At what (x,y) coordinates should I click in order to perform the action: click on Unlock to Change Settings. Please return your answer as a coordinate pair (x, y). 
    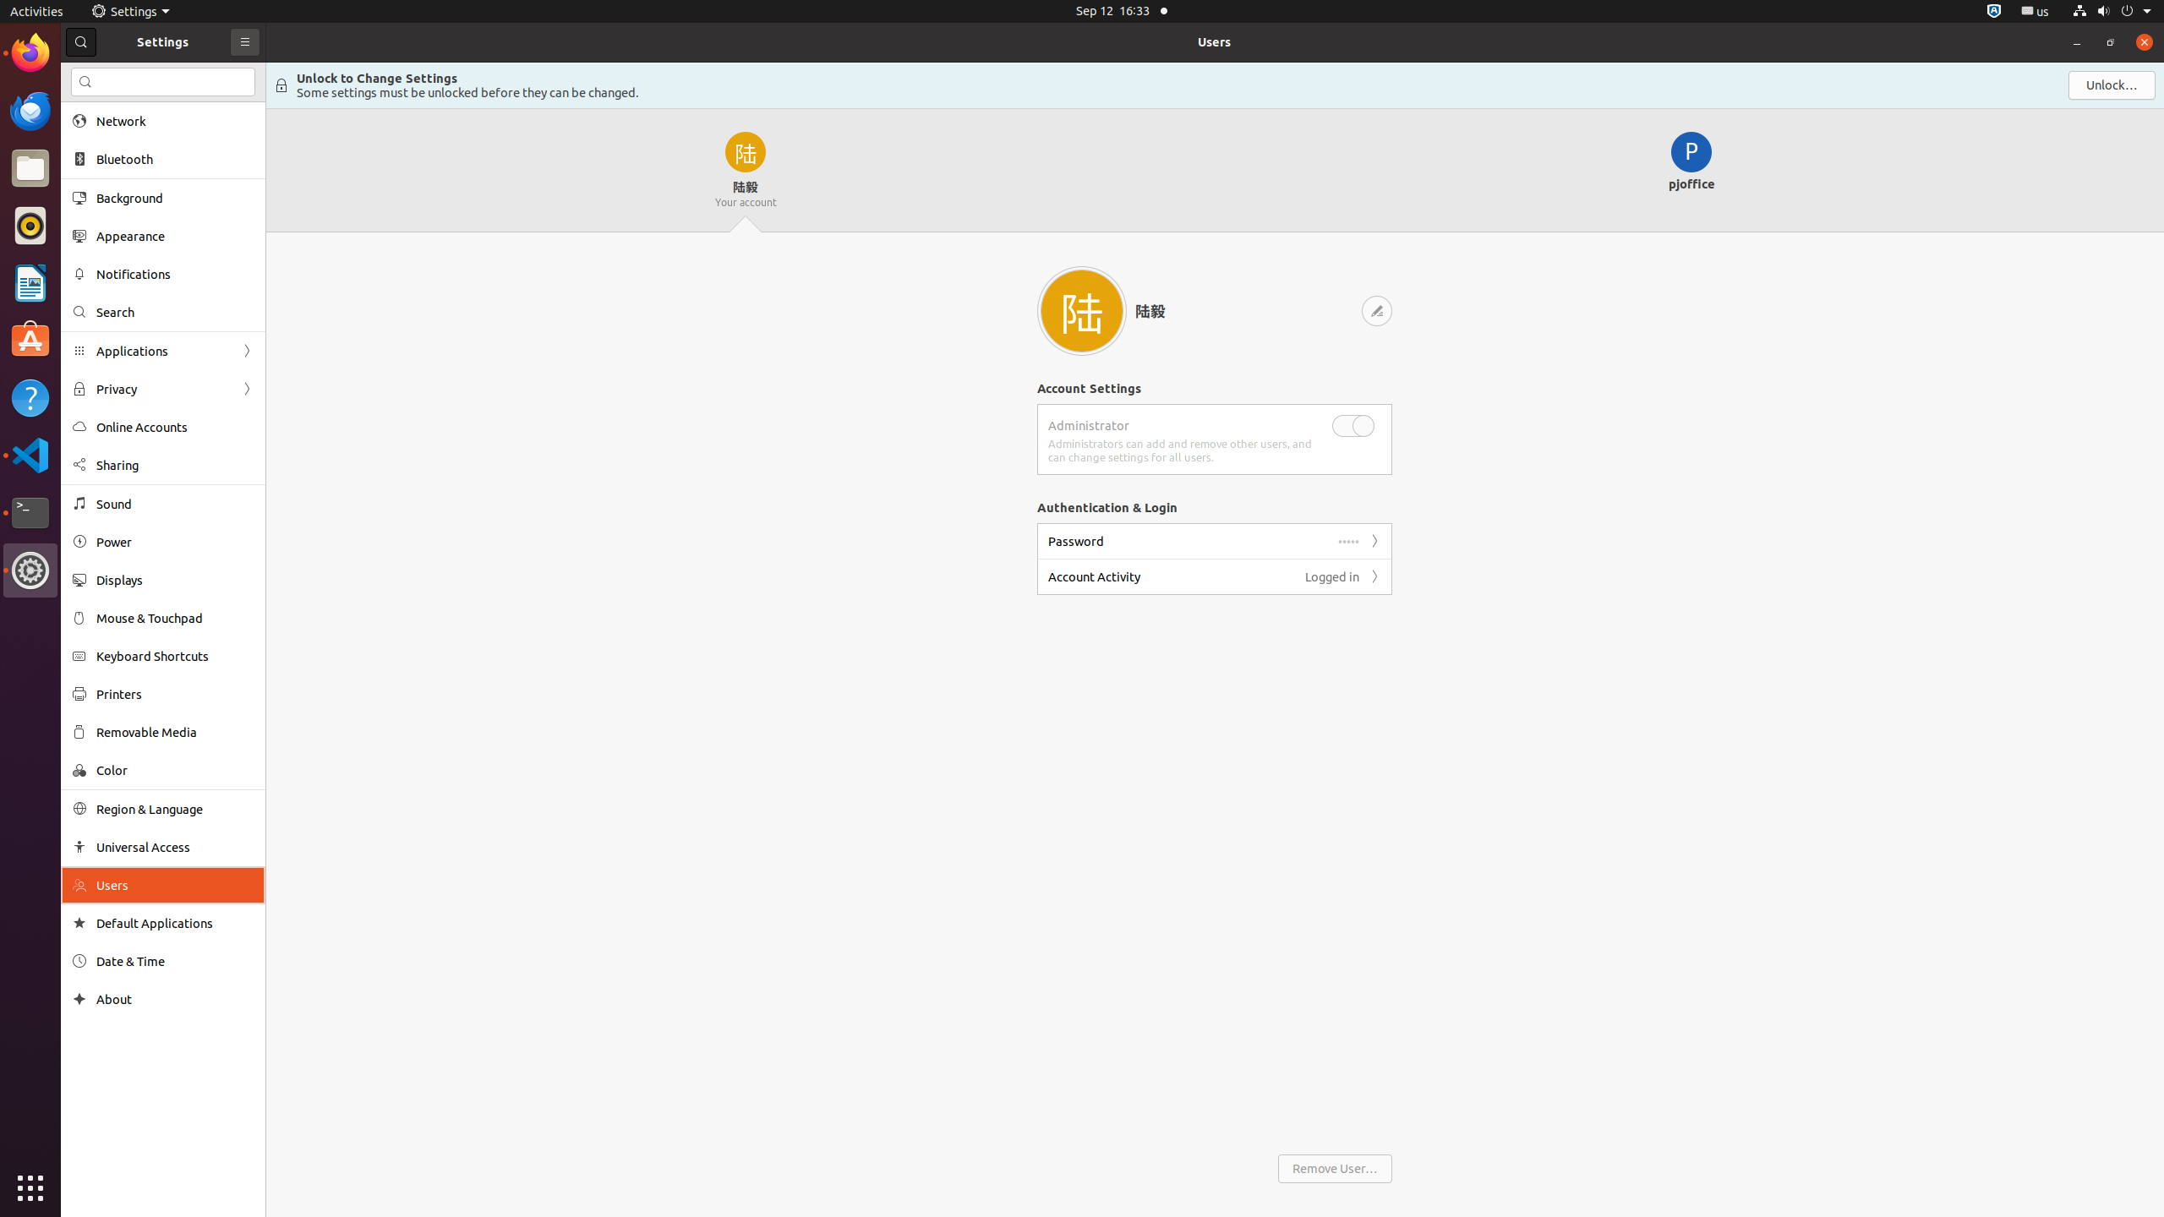
    Looking at the image, I should click on (377, 78).